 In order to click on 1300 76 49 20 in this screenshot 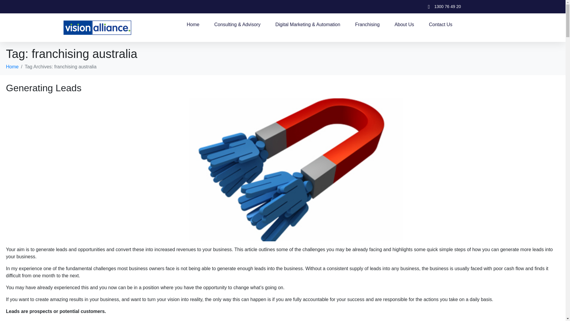, I will do `click(442, 7)`.